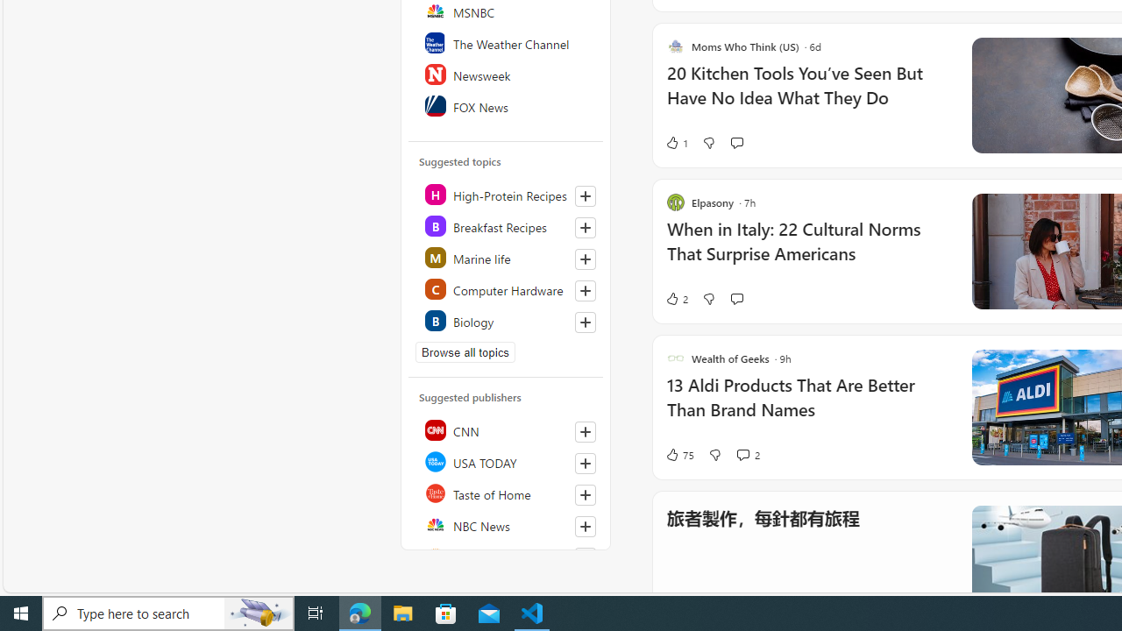 This screenshot has height=631, width=1122. Describe the element at coordinates (465, 352) in the screenshot. I see `Browse all topics` at that location.